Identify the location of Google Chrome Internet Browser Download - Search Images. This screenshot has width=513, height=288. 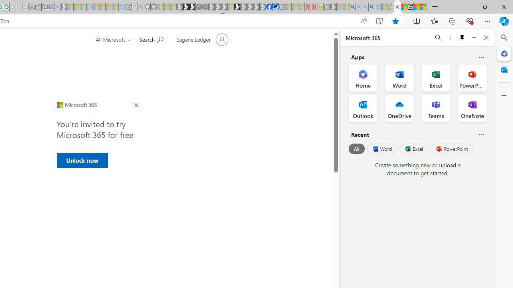
(372, 7).